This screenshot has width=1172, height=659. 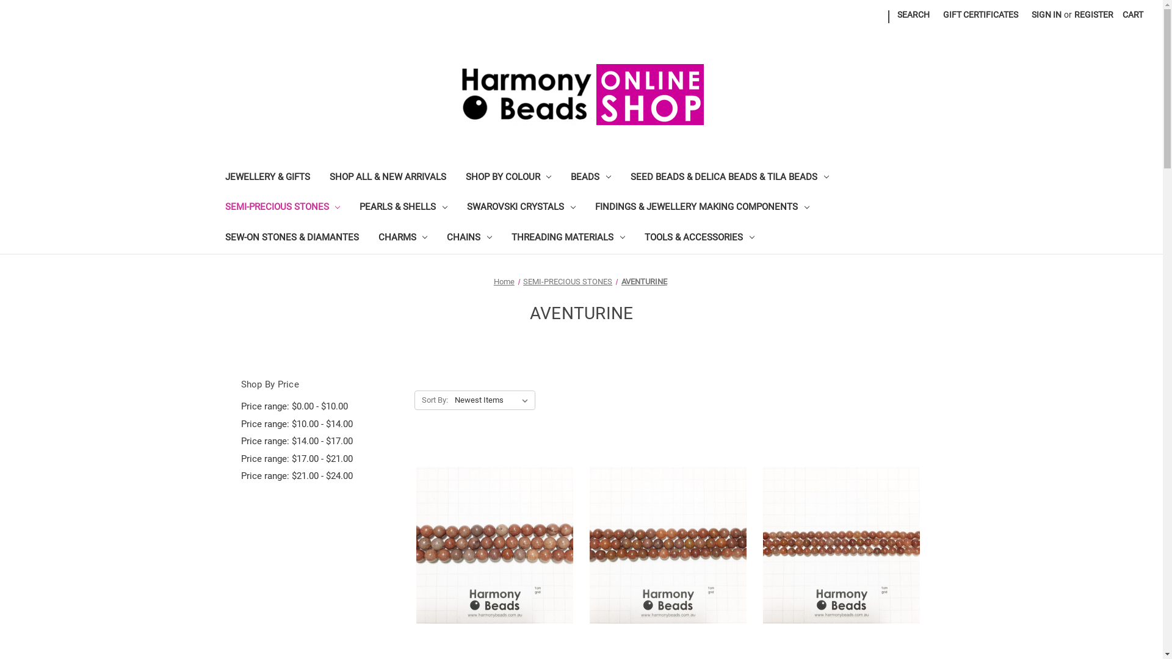 I want to click on SIGN IN, so click(x=1046, y=15).